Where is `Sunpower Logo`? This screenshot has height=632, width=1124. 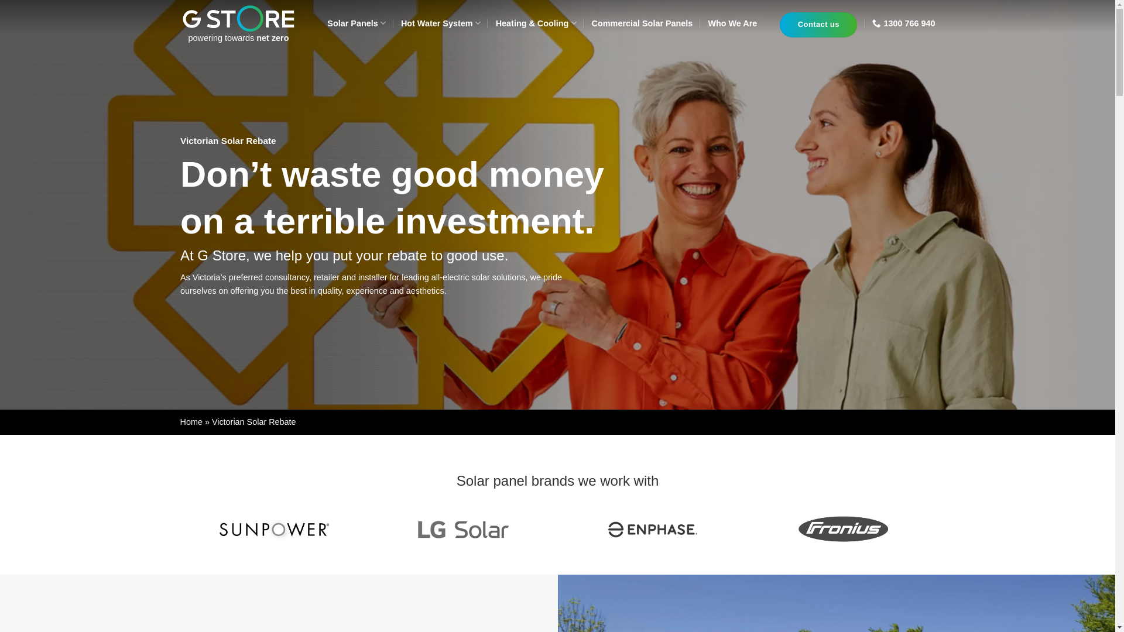
Sunpower Logo is located at coordinates (275, 530).